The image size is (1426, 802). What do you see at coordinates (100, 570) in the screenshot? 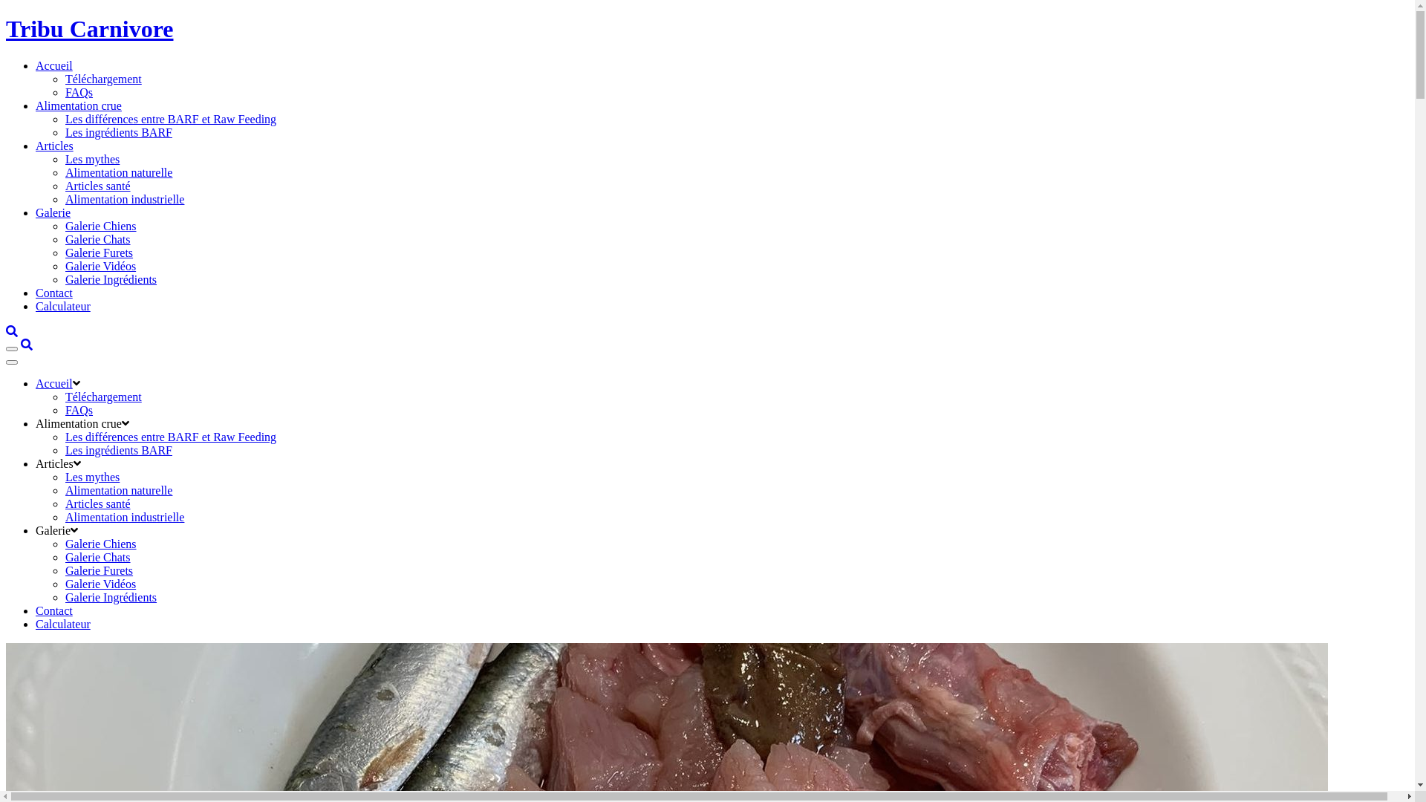
I see `Galerie Furets` at bounding box center [100, 570].